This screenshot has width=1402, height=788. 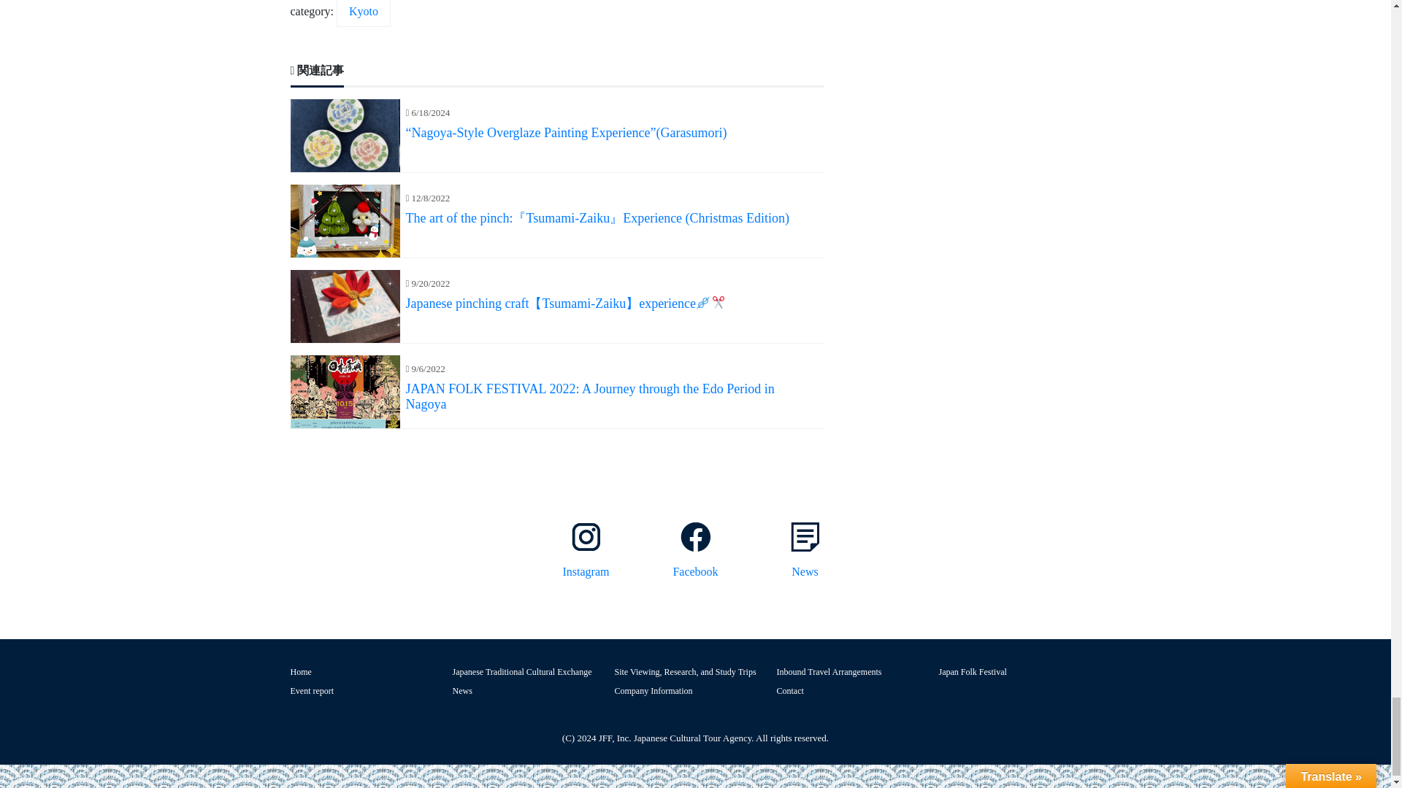 What do you see at coordinates (805, 552) in the screenshot?
I see `News` at bounding box center [805, 552].